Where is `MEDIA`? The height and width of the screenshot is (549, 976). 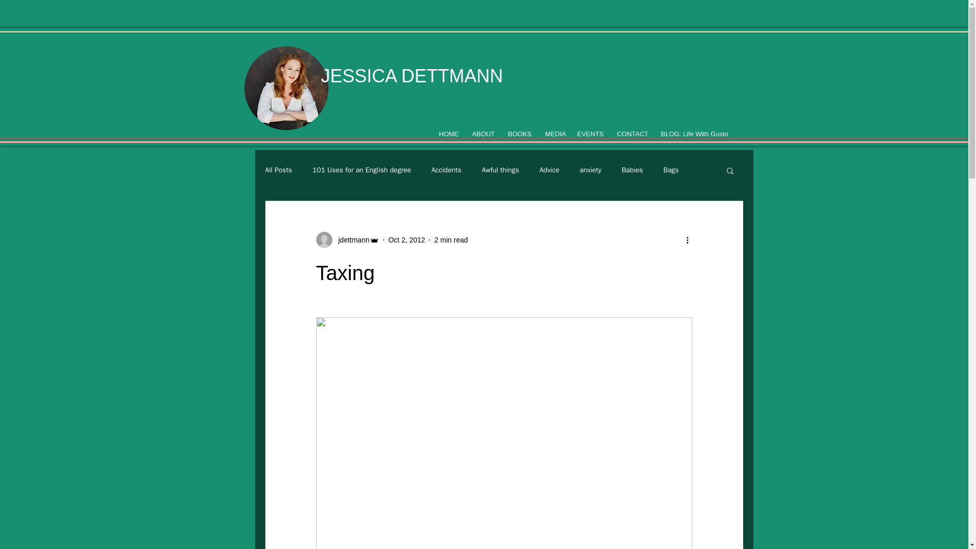 MEDIA is located at coordinates (554, 134).